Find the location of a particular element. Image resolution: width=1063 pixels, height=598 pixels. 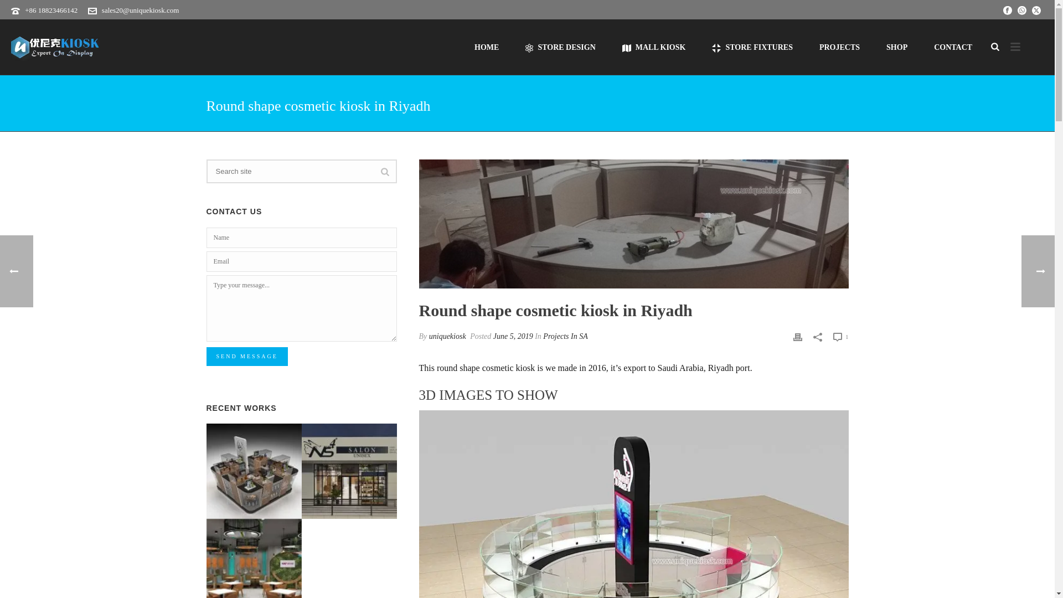

PROJECTS is located at coordinates (839, 47).